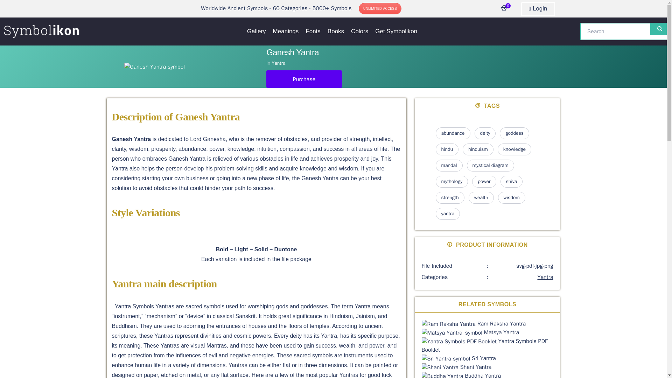  What do you see at coordinates (304, 79) in the screenshot?
I see `Purchase` at bounding box center [304, 79].